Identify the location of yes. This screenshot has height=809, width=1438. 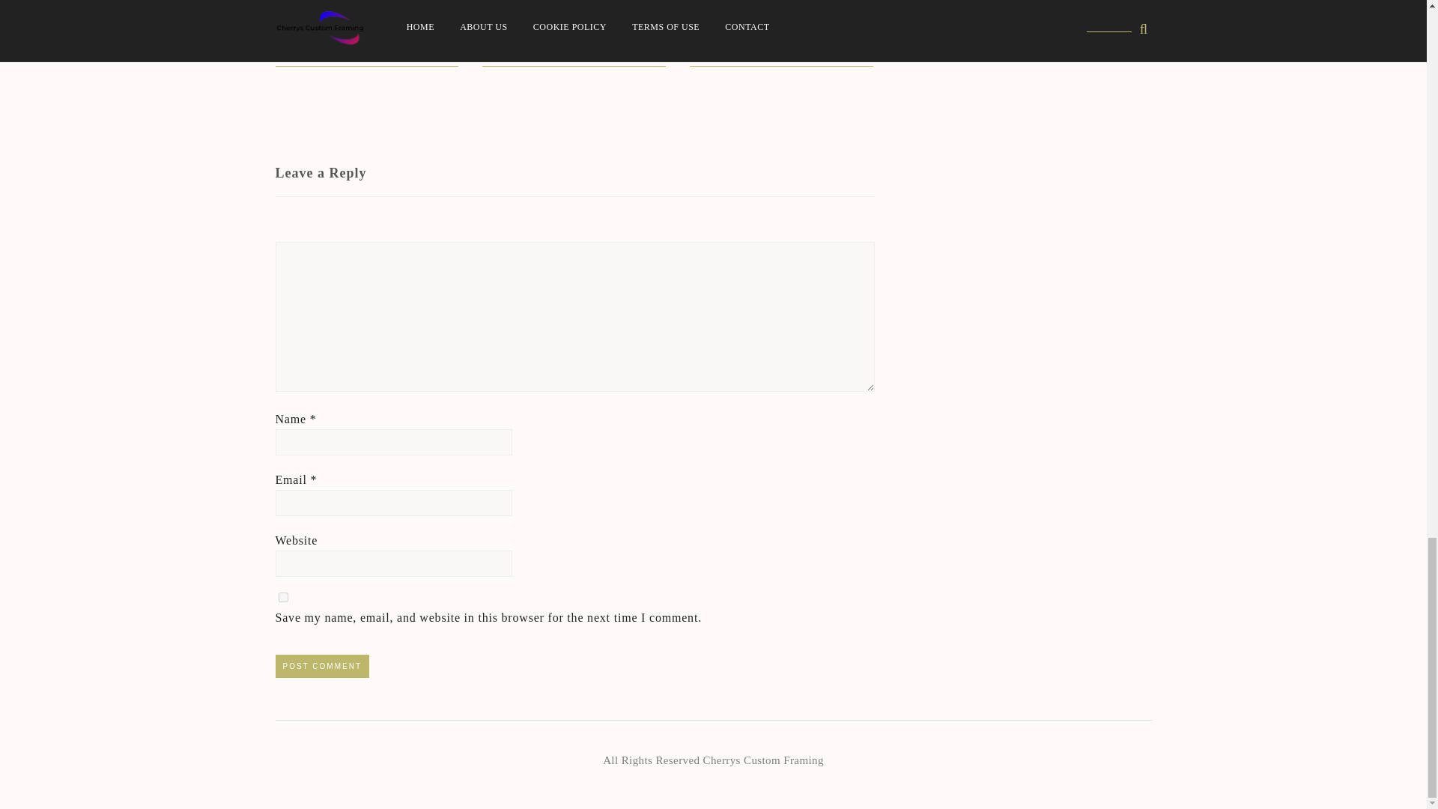
(283, 596).